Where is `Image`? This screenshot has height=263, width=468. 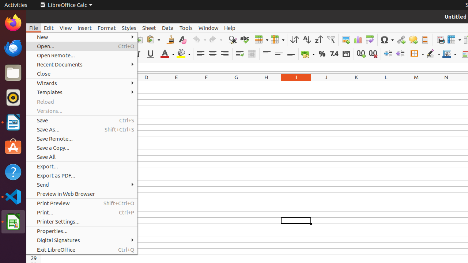
Image is located at coordinates (346, 39).